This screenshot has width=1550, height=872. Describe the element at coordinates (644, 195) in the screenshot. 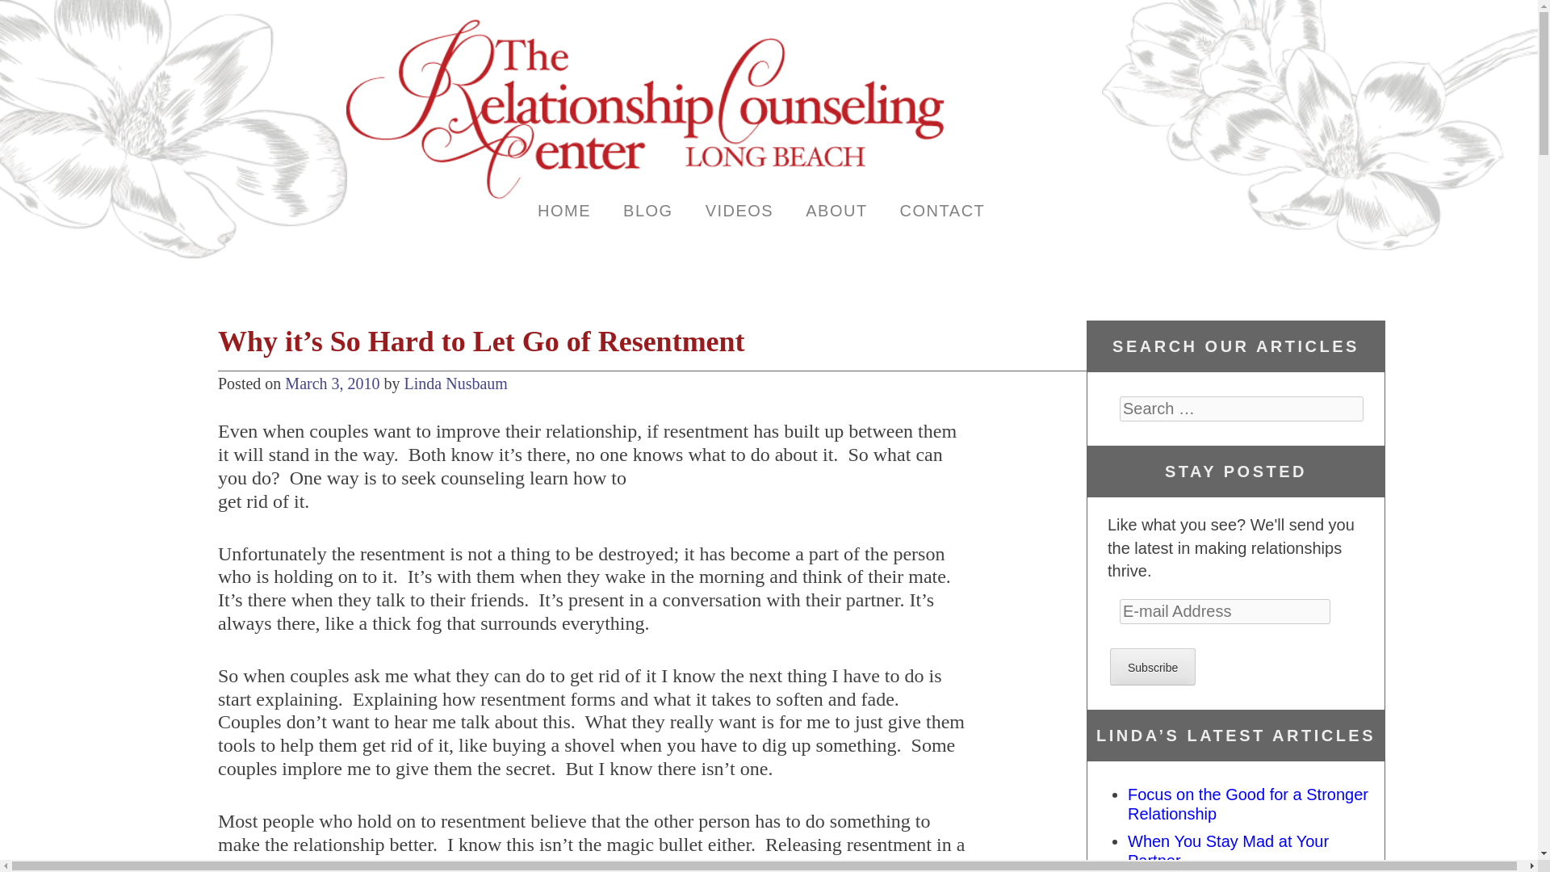

I see `Relationship Counseling Center of Long Beach` at that location.